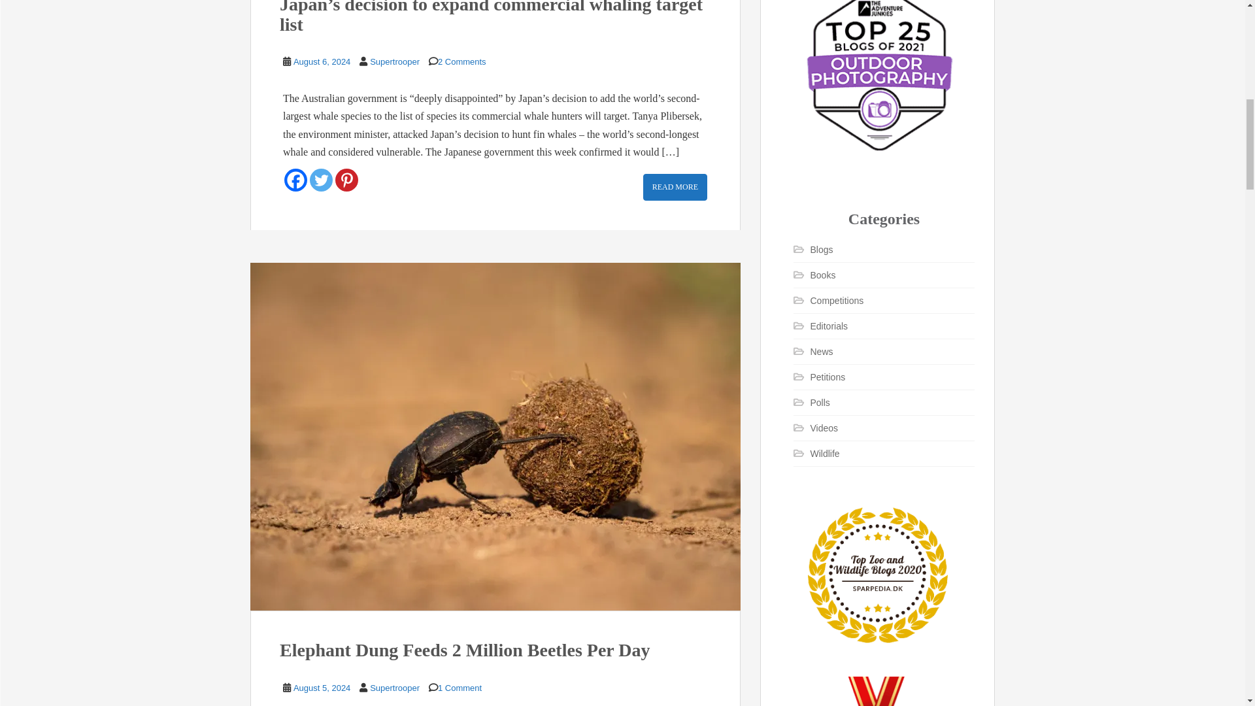  Describe the element at coordinates (462, 61) in the screenshot. I see `2 Comments` at that location.